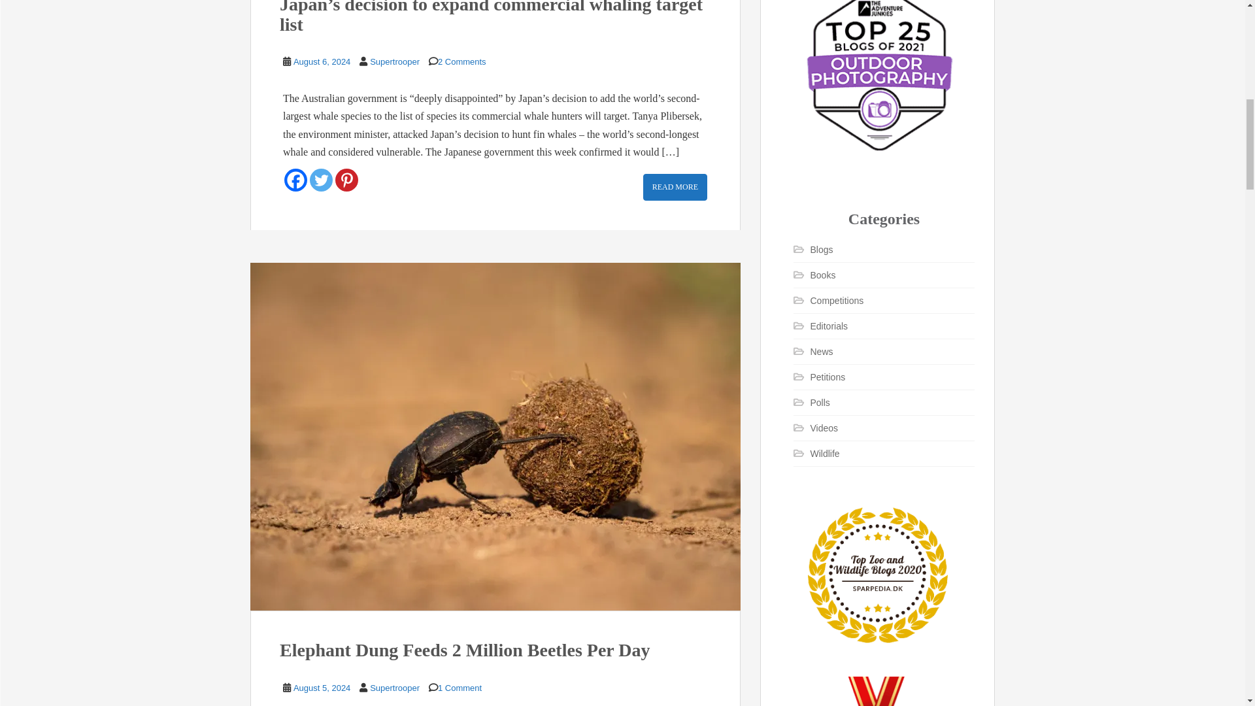  Describe the element at coordinates (462, 61) in the screenshot. I see `2 Comments` at that location.